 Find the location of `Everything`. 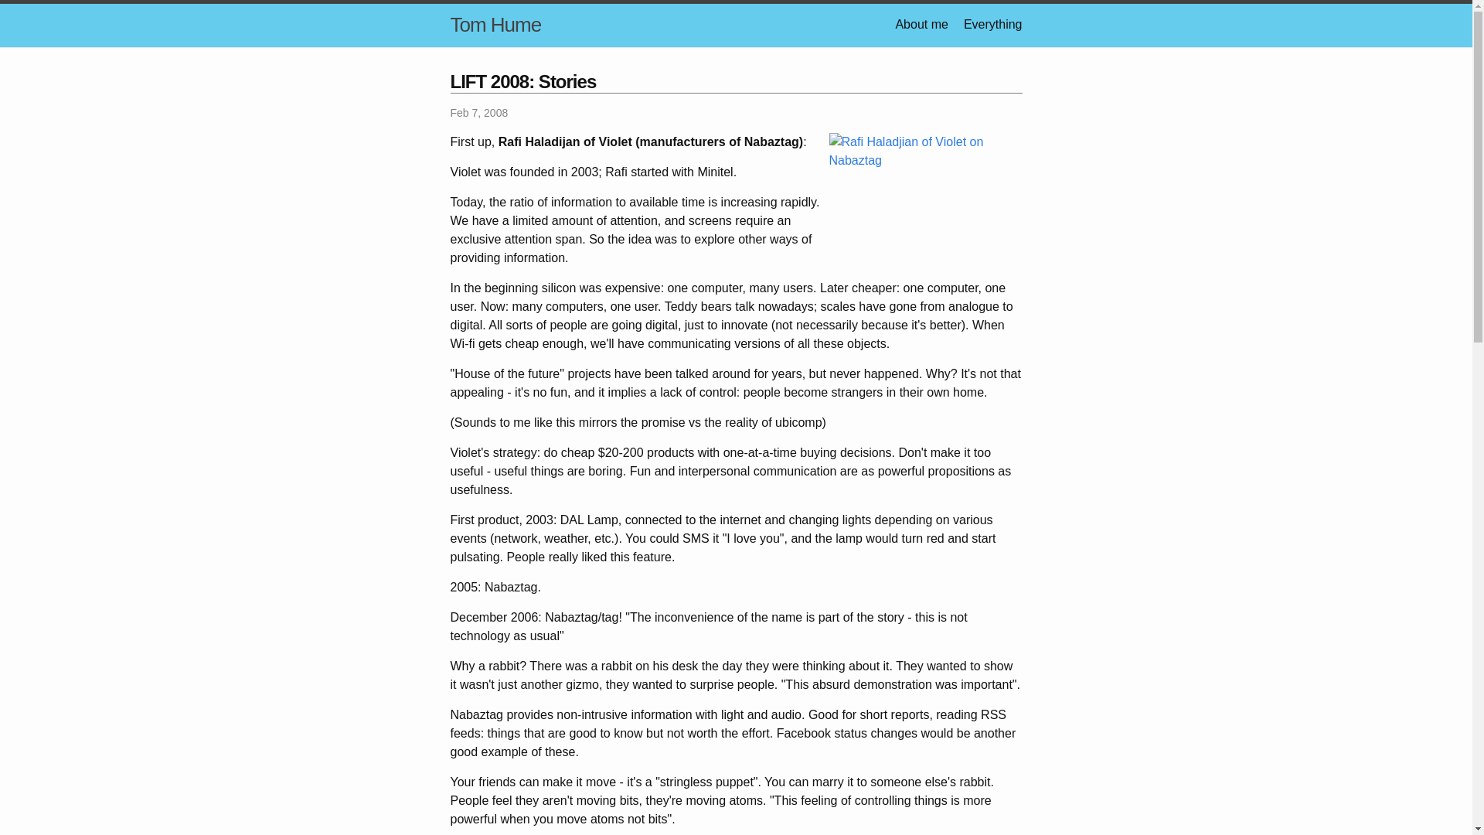

Everything is located at coordinates (992, 23).